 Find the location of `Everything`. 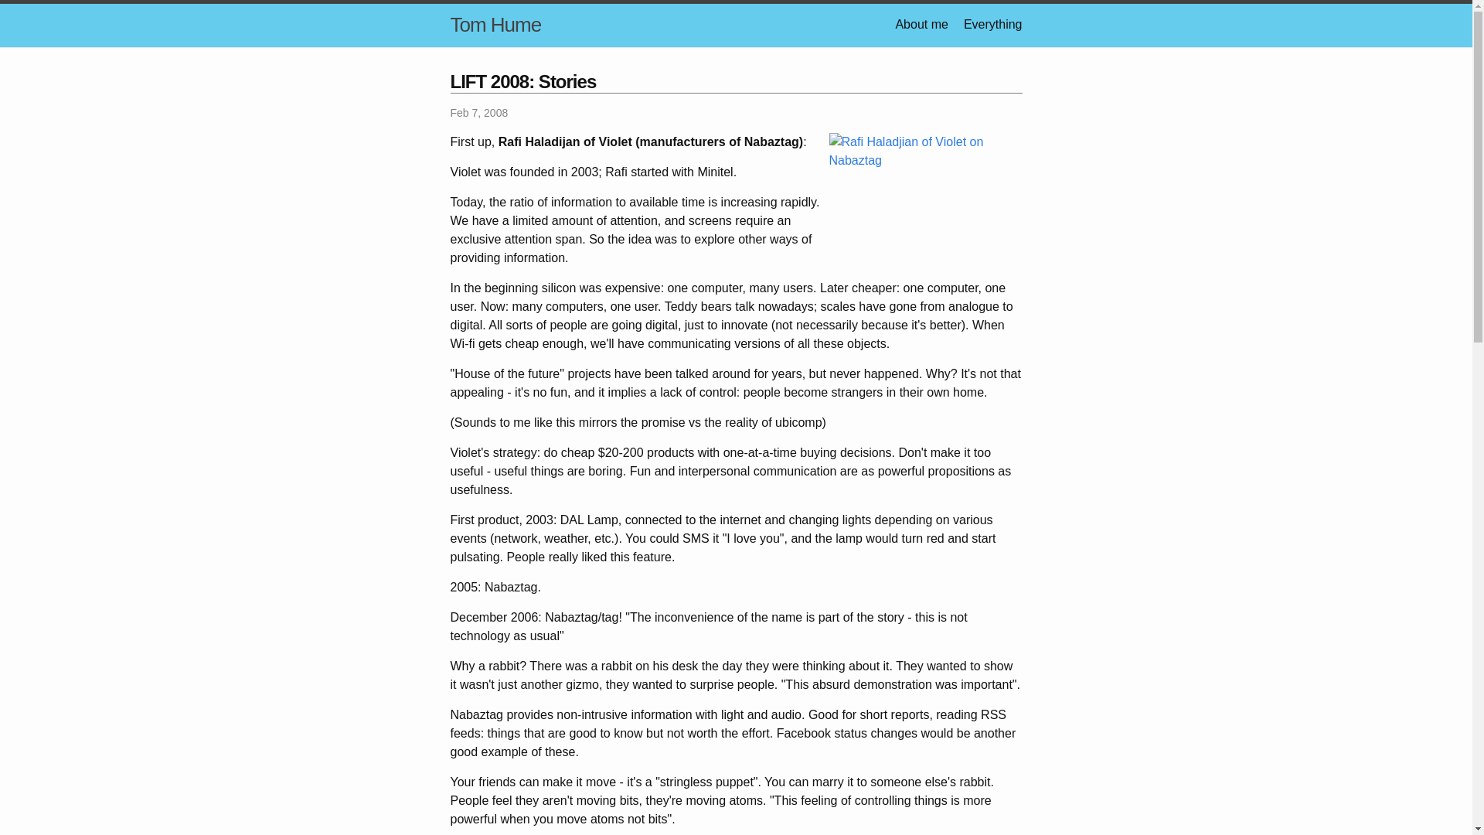

Everything is located at coordinates (992, 23).